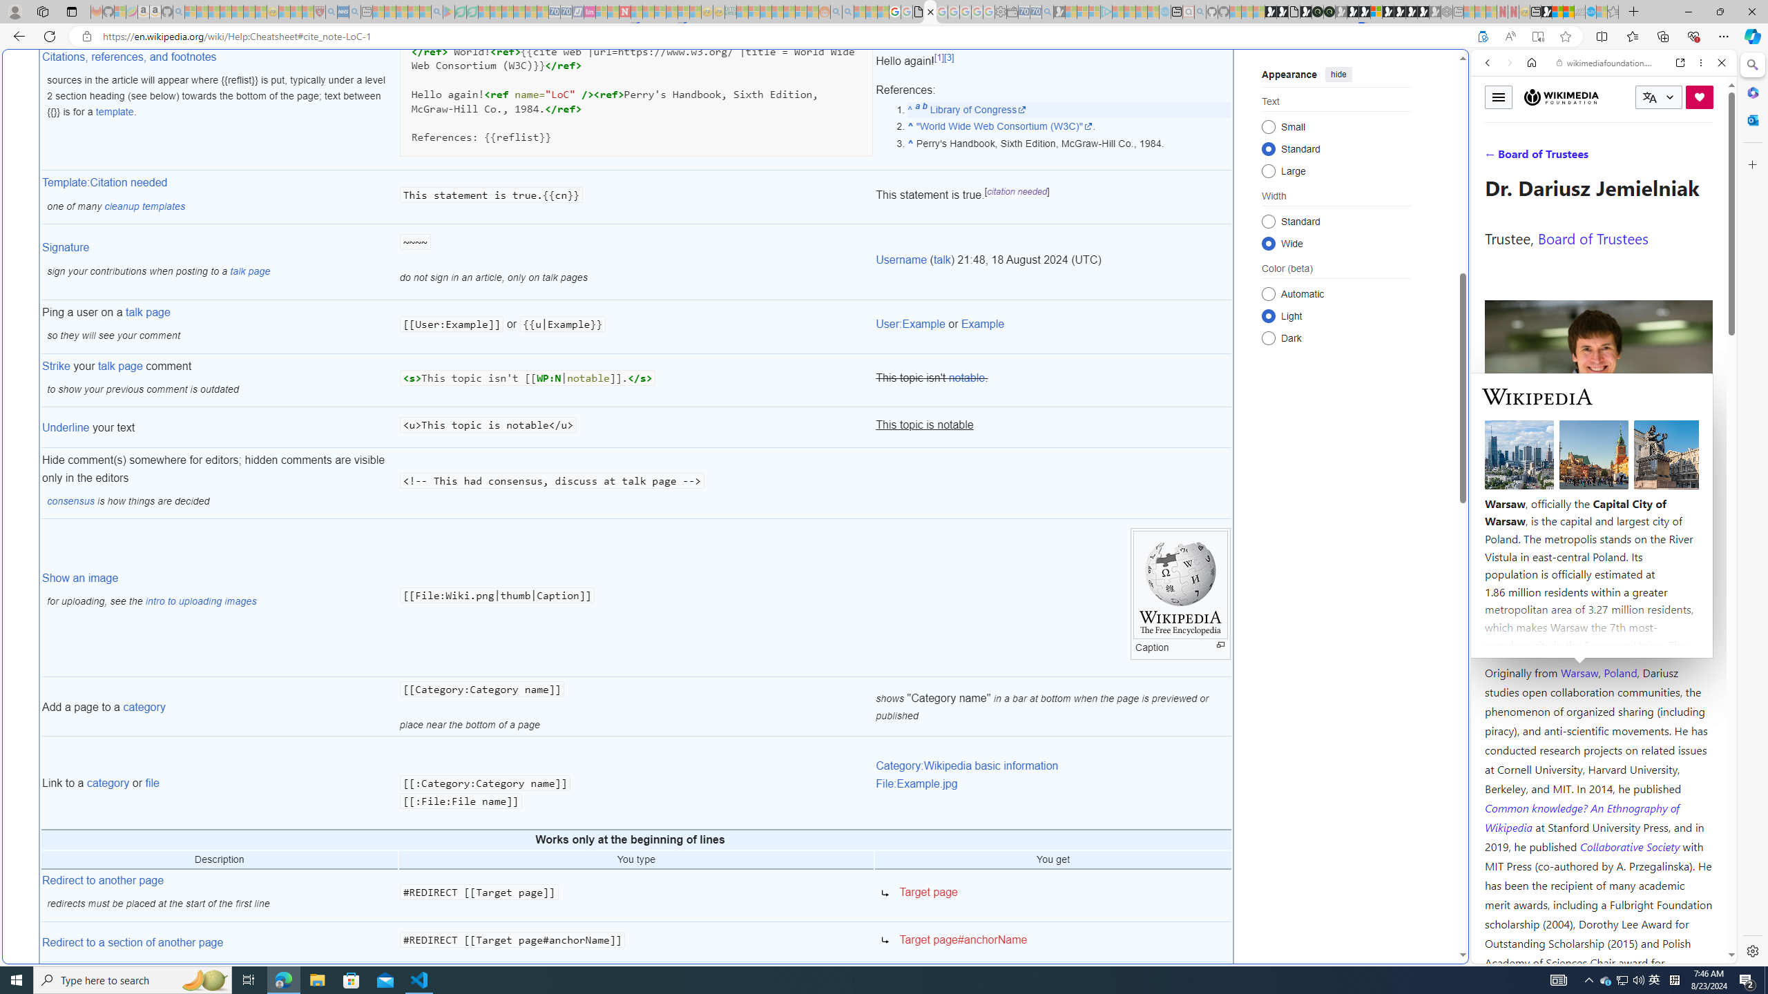 This screenshot has width=1768, height=994. What do you see at coordinates (637, 895) in the screenshot?
I see `#REDIRECT [[Target page]]` at bounding box center [637, 895].